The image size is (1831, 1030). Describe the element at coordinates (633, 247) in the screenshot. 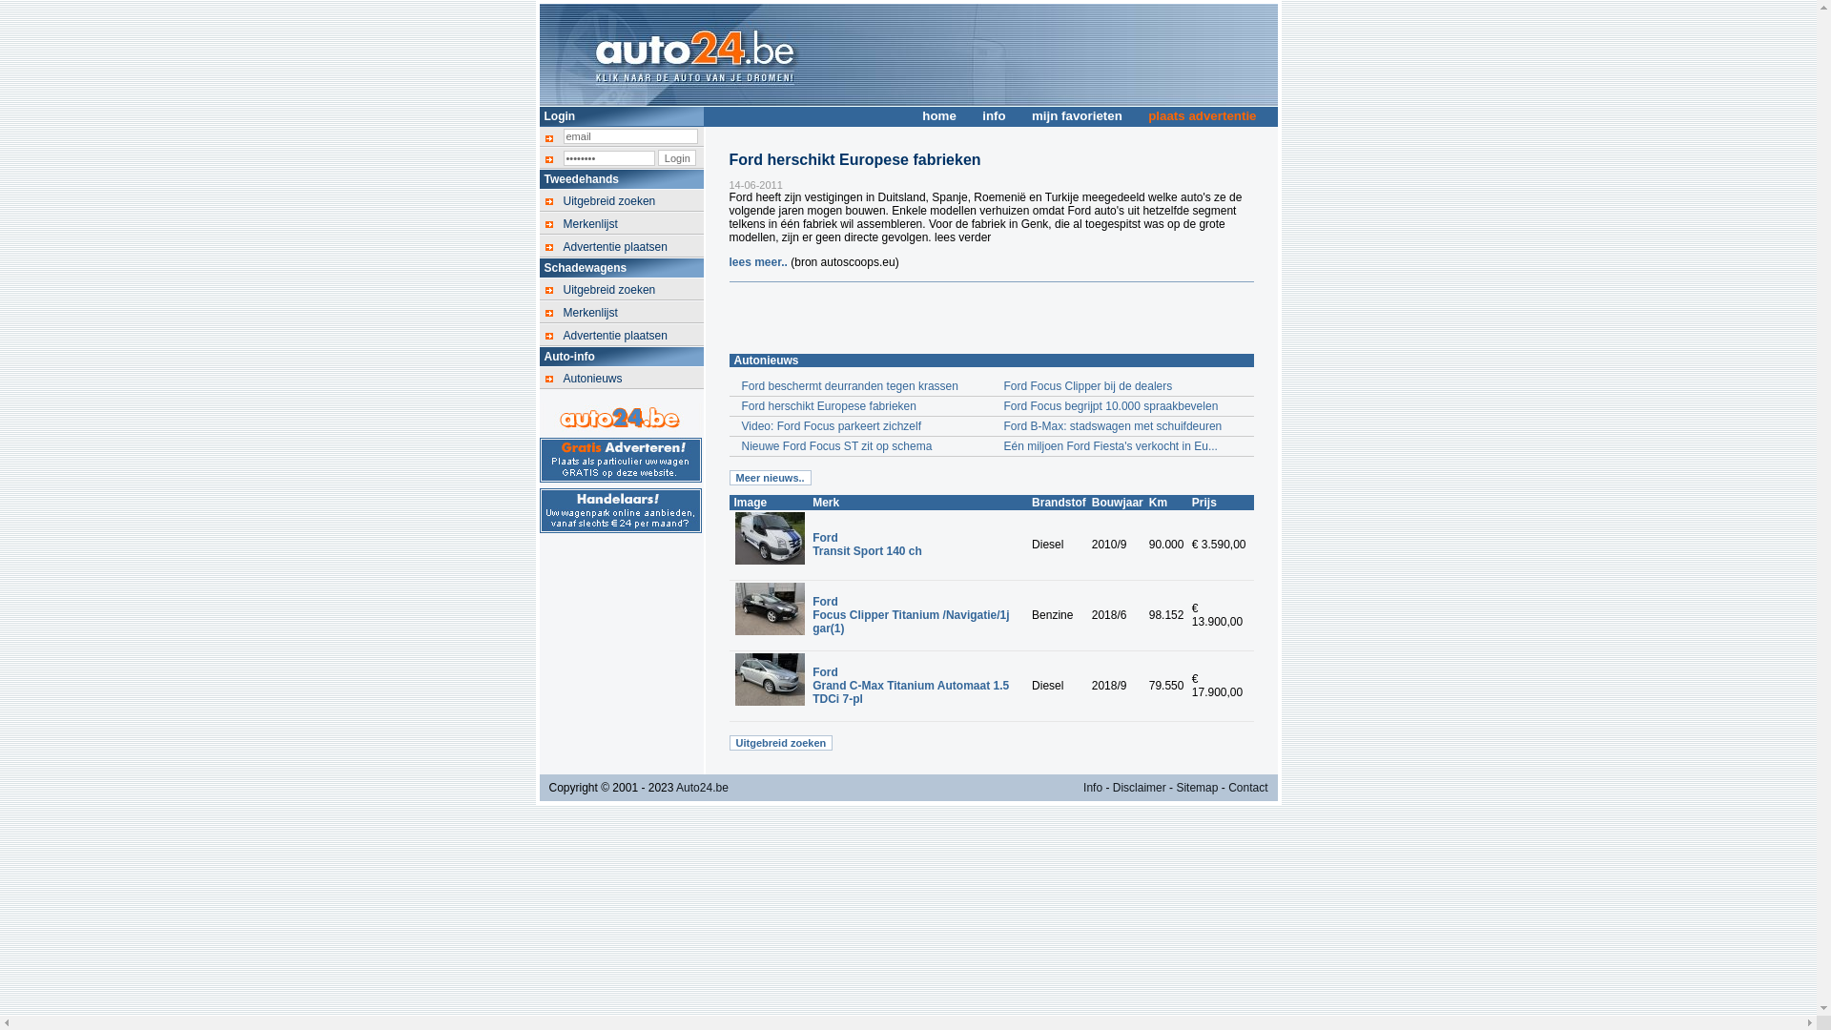

I see `Advertentie plaatsen` at that location.